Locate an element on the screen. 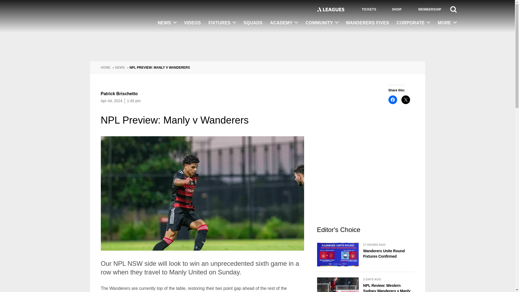  VIDEOS is located at coordinates (192, 23).